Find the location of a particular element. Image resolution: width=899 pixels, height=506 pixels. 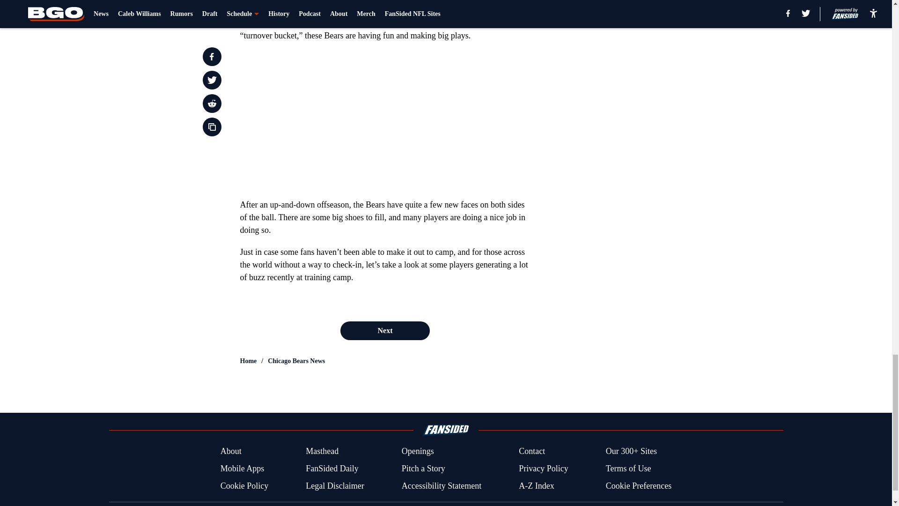

Openings is located at coordinates (418, 452).